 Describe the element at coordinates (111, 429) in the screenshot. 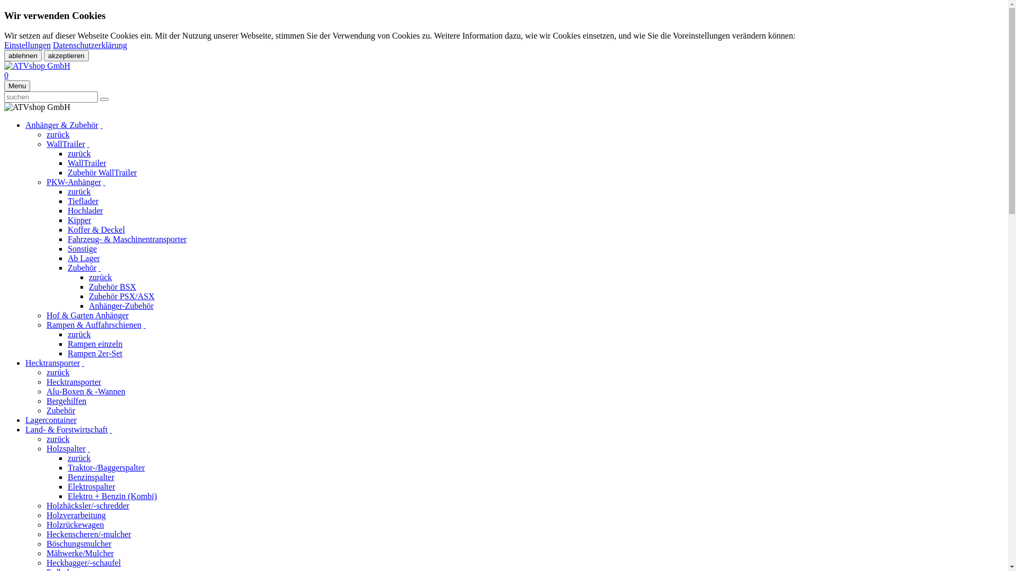

I see ` ` at that location.